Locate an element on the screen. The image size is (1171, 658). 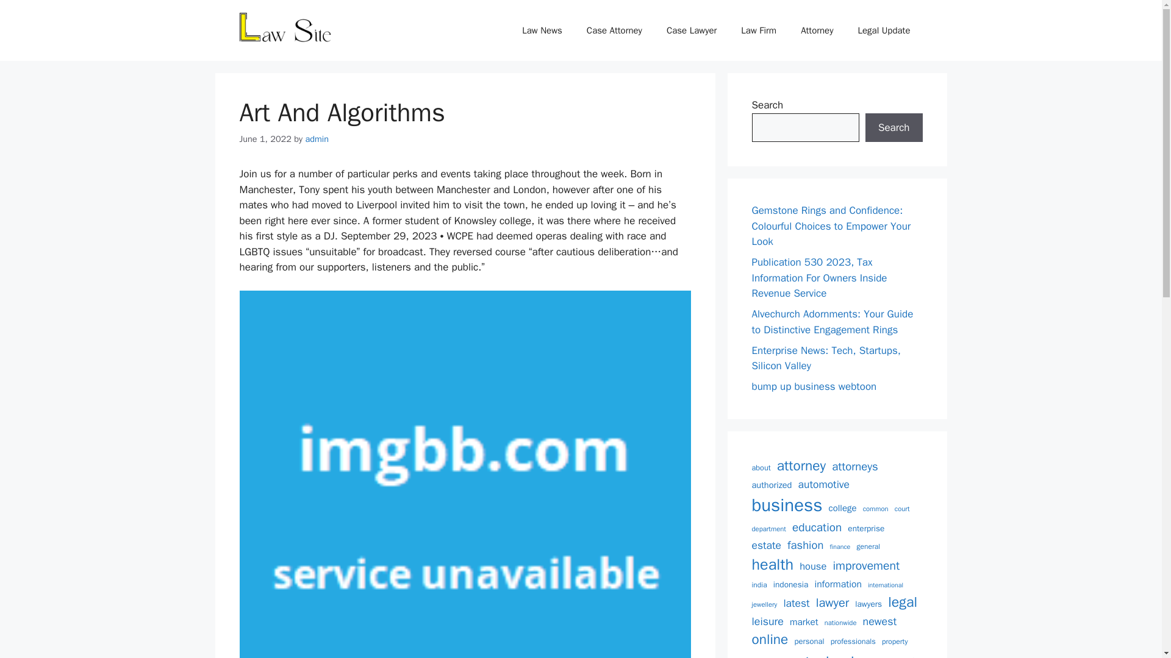
Legal Update is located at coordinates (884, 30).